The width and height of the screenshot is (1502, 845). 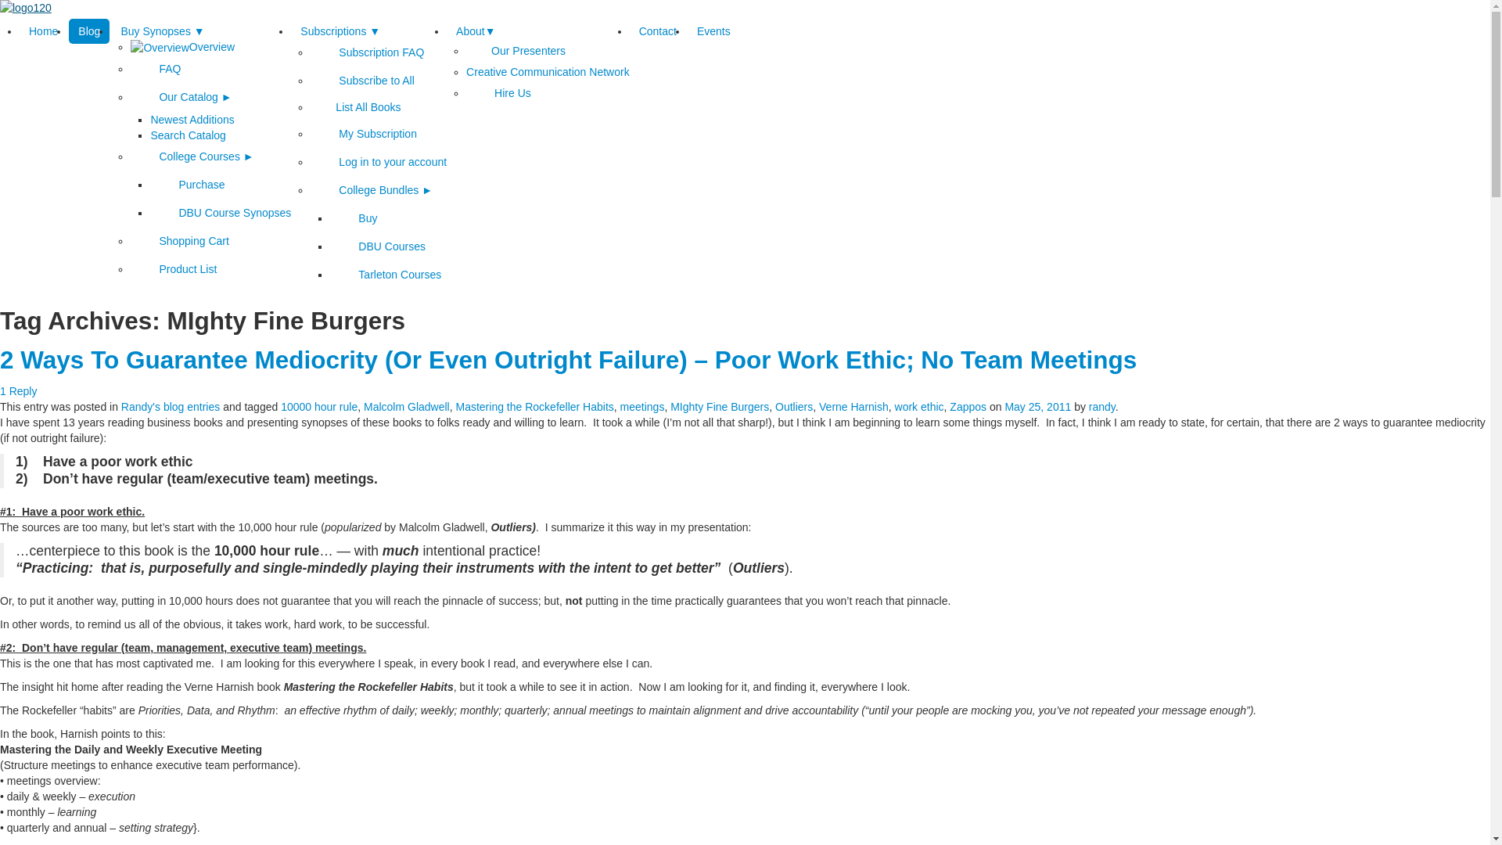 I want to click on 10000 hour rule, so click(x=319, y=407).